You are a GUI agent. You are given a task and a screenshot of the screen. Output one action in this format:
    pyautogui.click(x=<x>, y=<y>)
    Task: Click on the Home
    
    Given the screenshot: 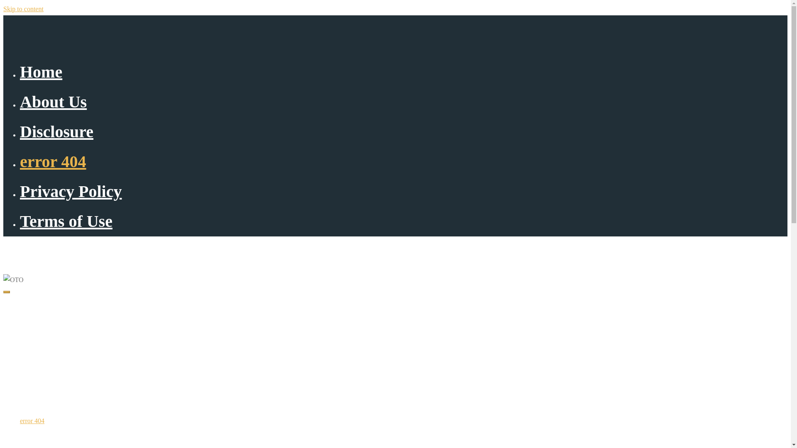 What is the action you would take?
    pyautogui.click(x=41, y=72)
    